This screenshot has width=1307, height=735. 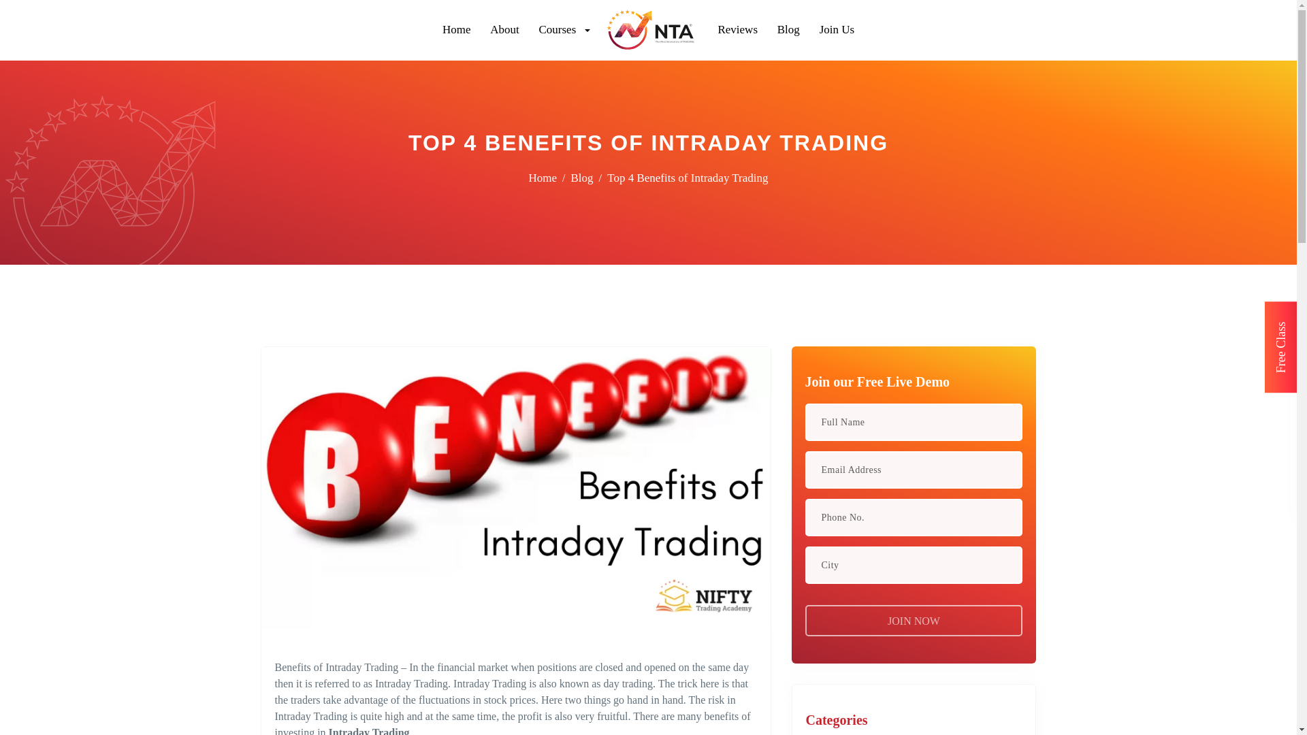 I want to click on Blog, so click(x=581, y=178).